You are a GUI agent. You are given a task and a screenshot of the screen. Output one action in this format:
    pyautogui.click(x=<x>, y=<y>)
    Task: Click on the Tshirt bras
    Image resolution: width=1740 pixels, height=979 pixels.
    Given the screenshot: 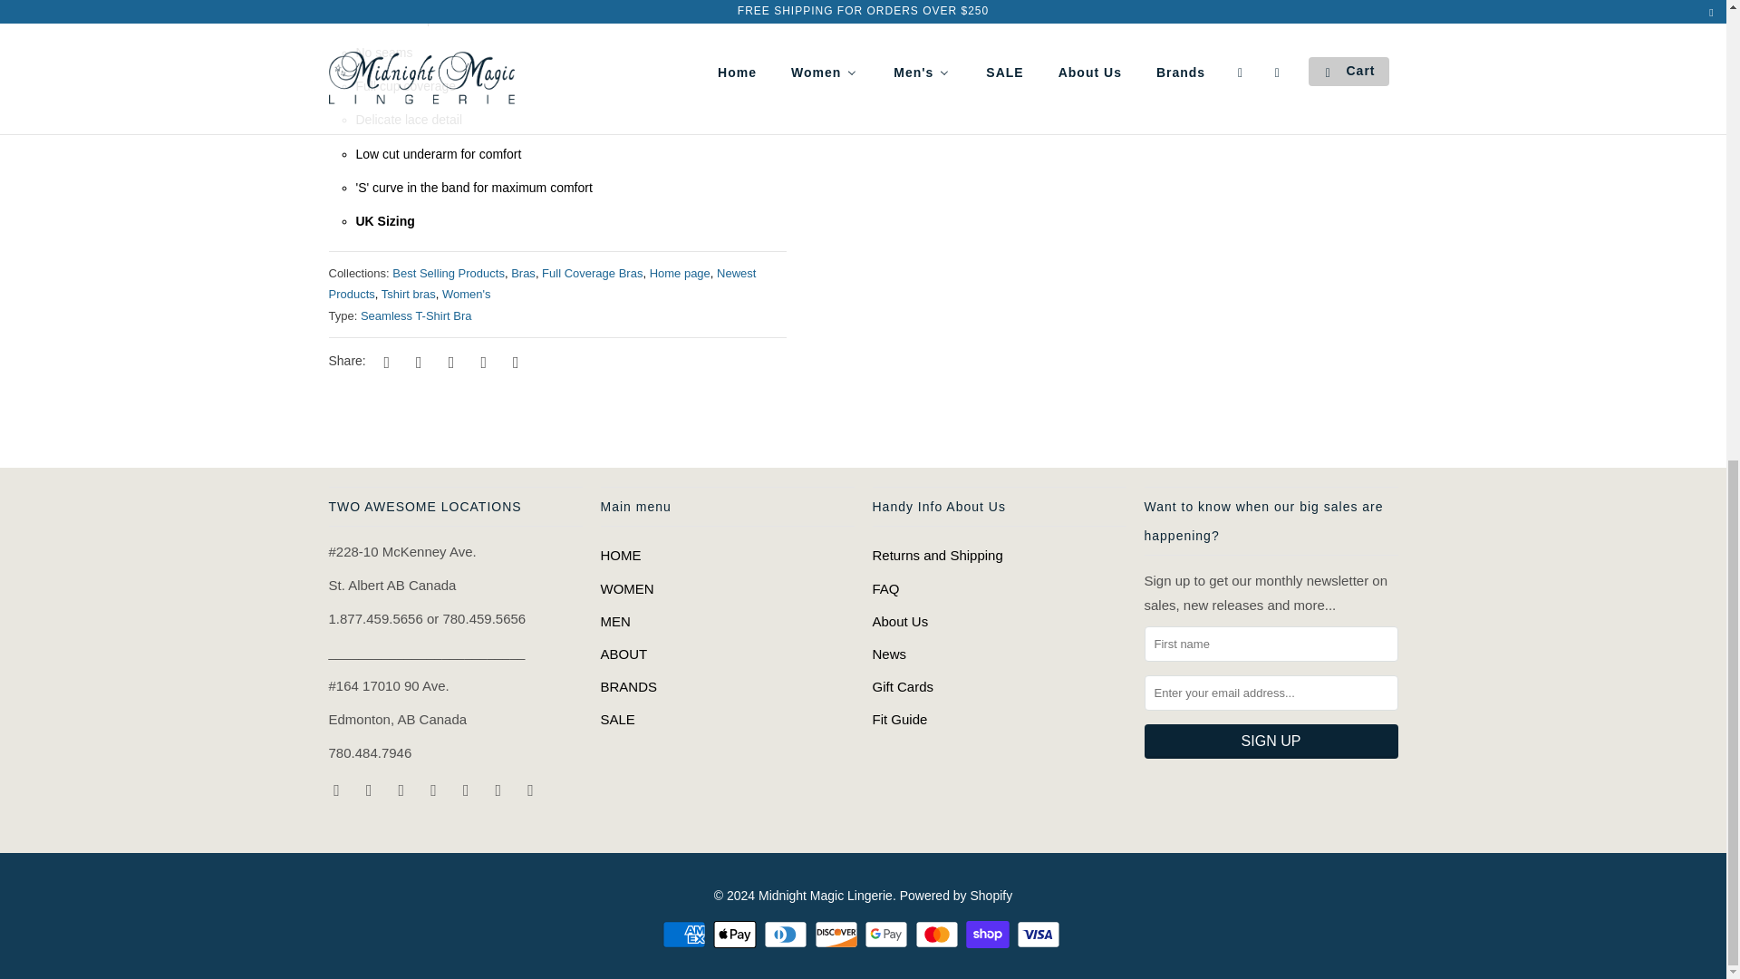 What is the action you would take?
    pyautogui.click(x=408, y=294)
    